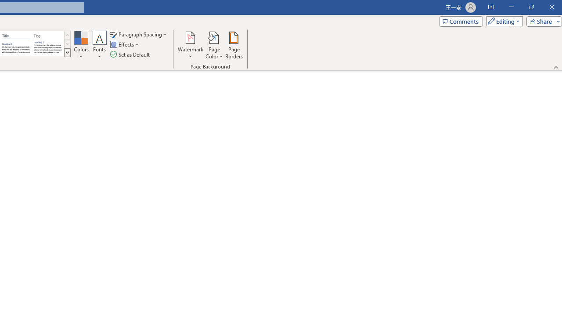 Image resolution: width=562 pixels, height=316 pixels. What do you see at coordinates (16, 44) in the screenshot?
I see `Word 2010` at bounding box center [16, 44].